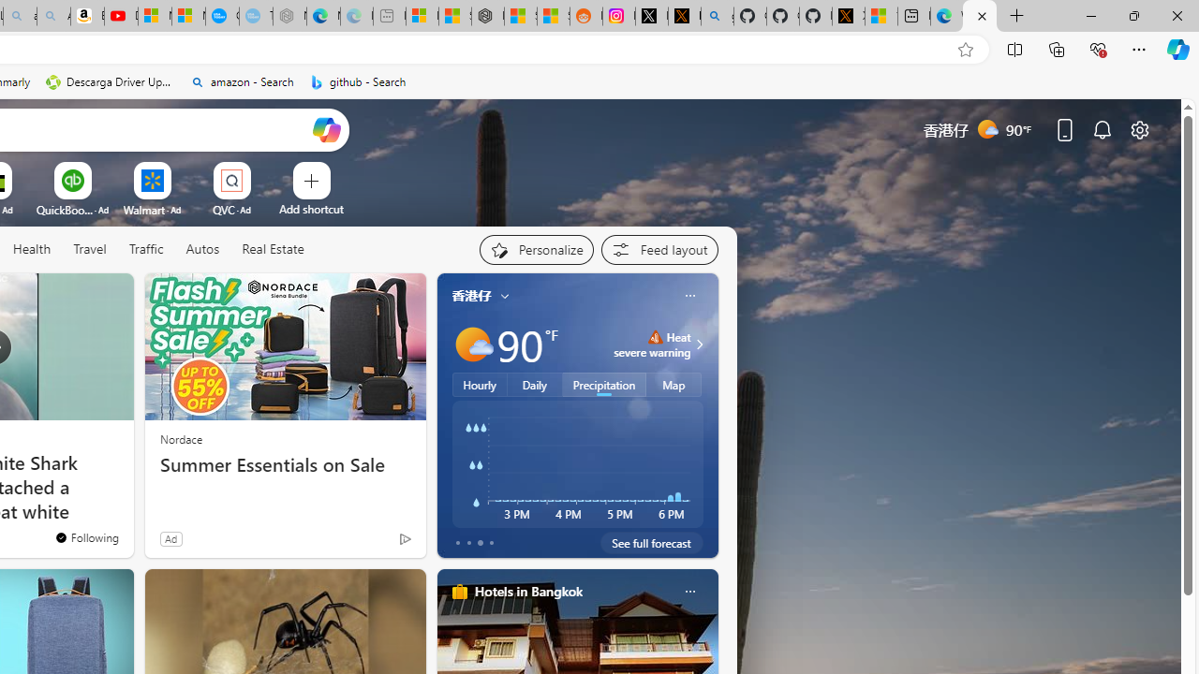 The width and height of the screenshot is (1199, 674). What do you see at coordinates (535, 385) in the screenshot?
I see `Daily` at bounding box center [535, 385].